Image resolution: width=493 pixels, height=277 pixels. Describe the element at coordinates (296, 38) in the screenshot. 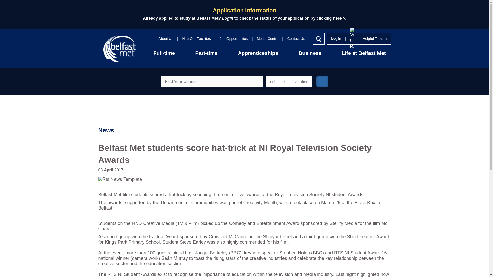

I see `Contact Us` at that location.